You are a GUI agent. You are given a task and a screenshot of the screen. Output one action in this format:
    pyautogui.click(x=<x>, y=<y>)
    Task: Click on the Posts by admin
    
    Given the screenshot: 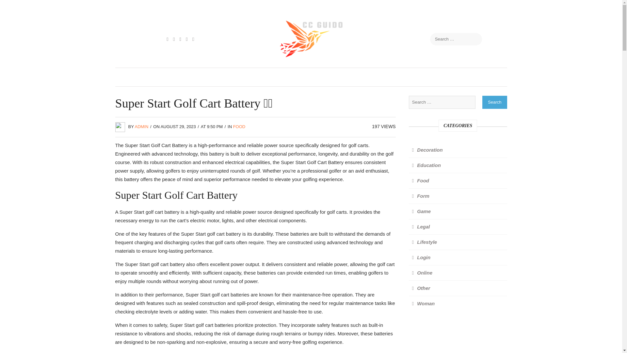 What is the action you would take?
    pyautogui.click(x=142, y=127)
    